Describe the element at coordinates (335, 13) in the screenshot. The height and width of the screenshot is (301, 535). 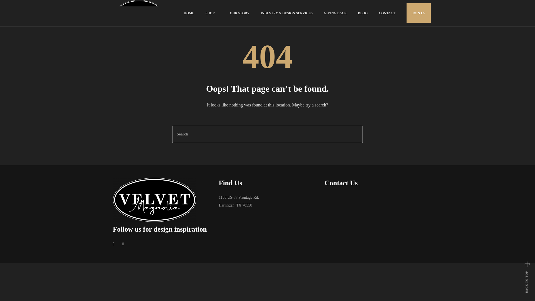
I see `GIVING BACK` at that location.